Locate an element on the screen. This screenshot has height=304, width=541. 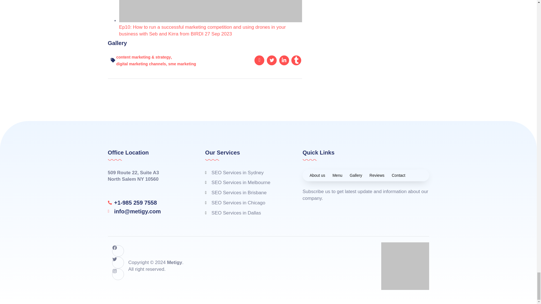
SEO Services in Brisbane is located at coordinates (245, 193).